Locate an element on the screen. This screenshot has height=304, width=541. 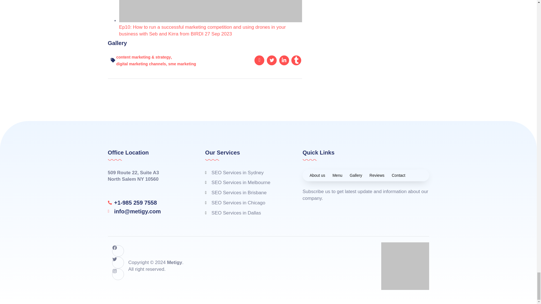
SEO Services in Brisbane is located at coordinates (245, 193).